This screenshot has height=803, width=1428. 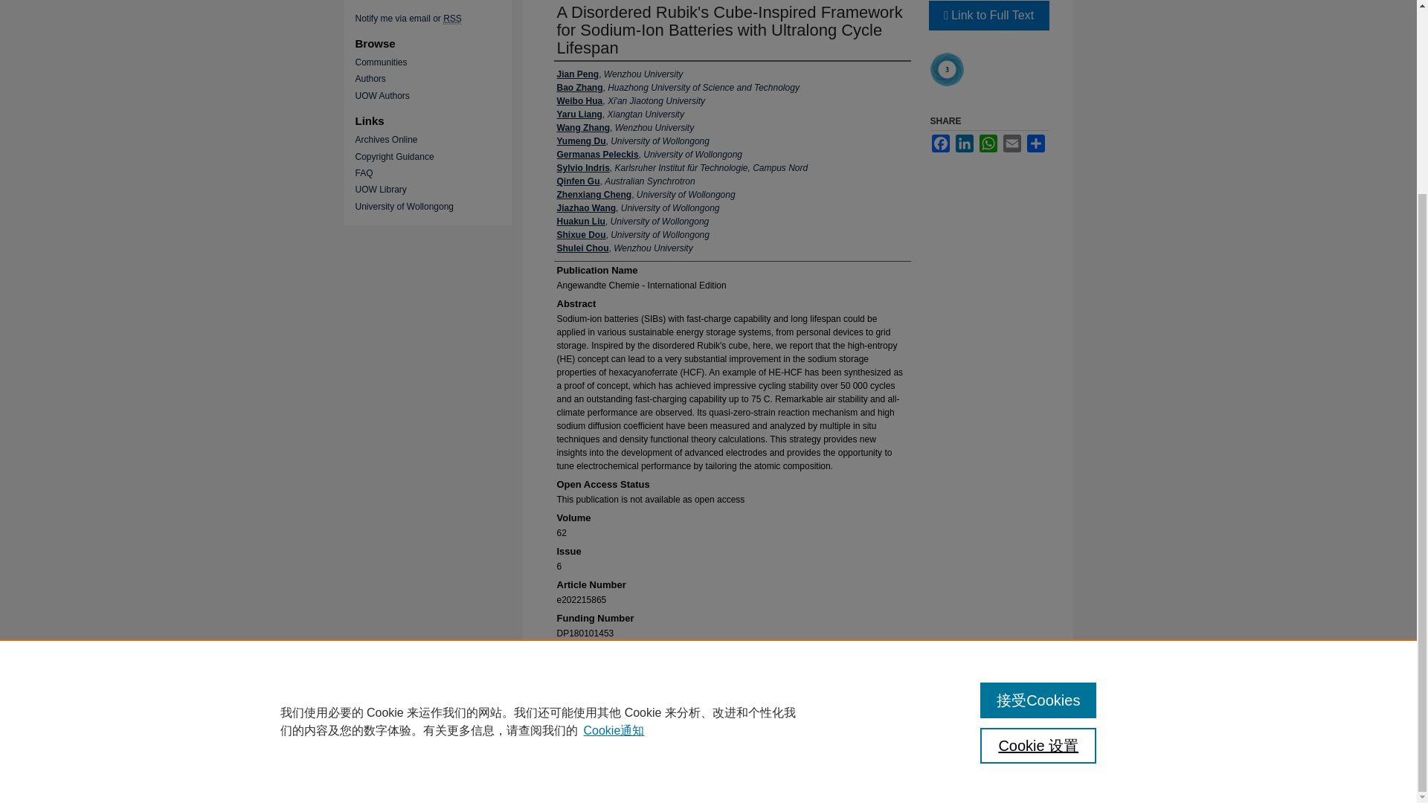 I want to click on Shixue Dou, University of Wollongong, so click(x=632, y=235).